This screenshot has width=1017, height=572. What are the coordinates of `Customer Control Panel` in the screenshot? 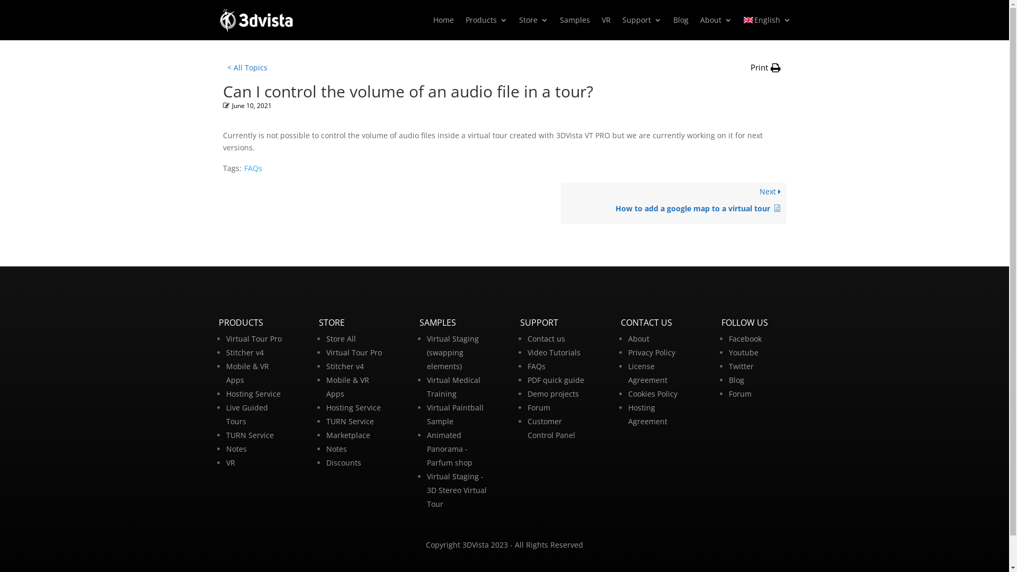 It's located at (551, 428).